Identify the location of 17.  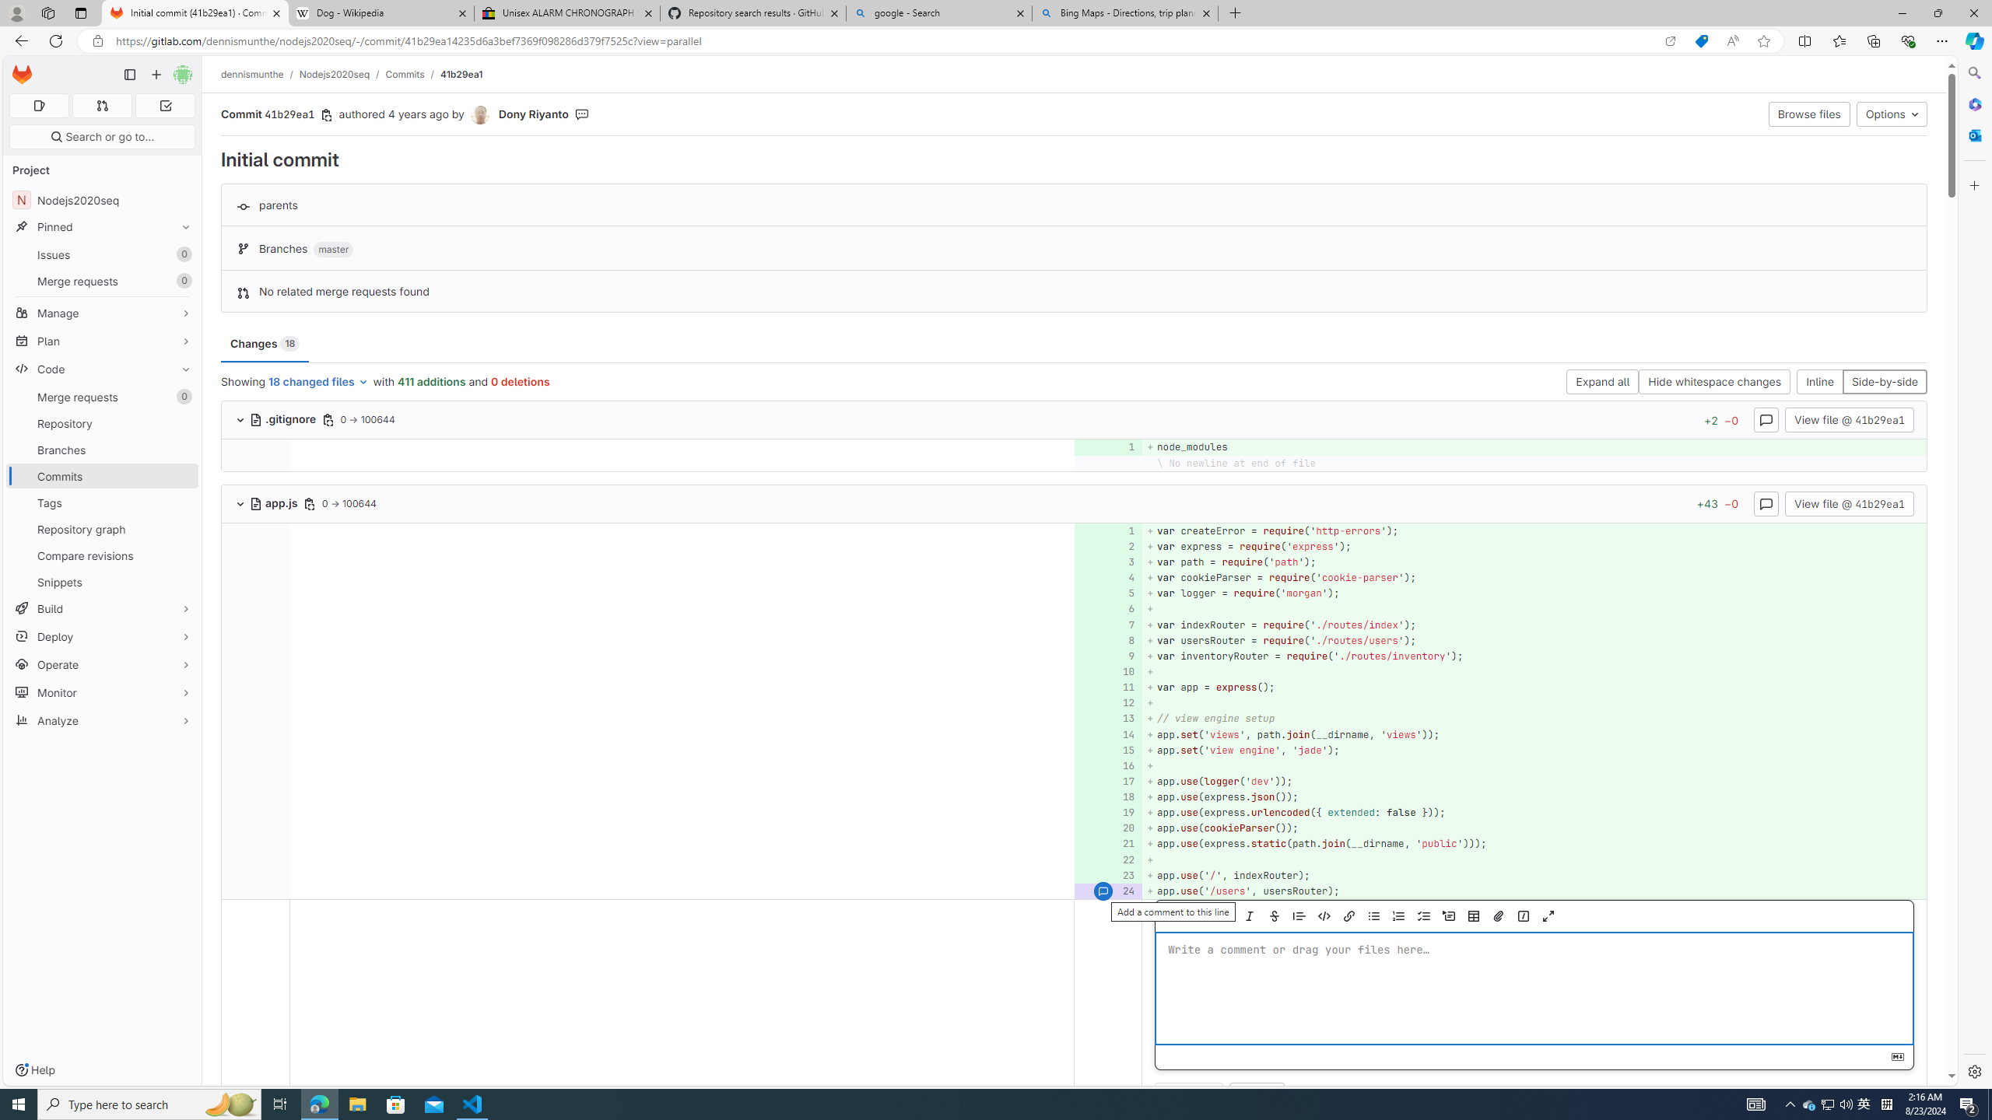
(1106, 781).